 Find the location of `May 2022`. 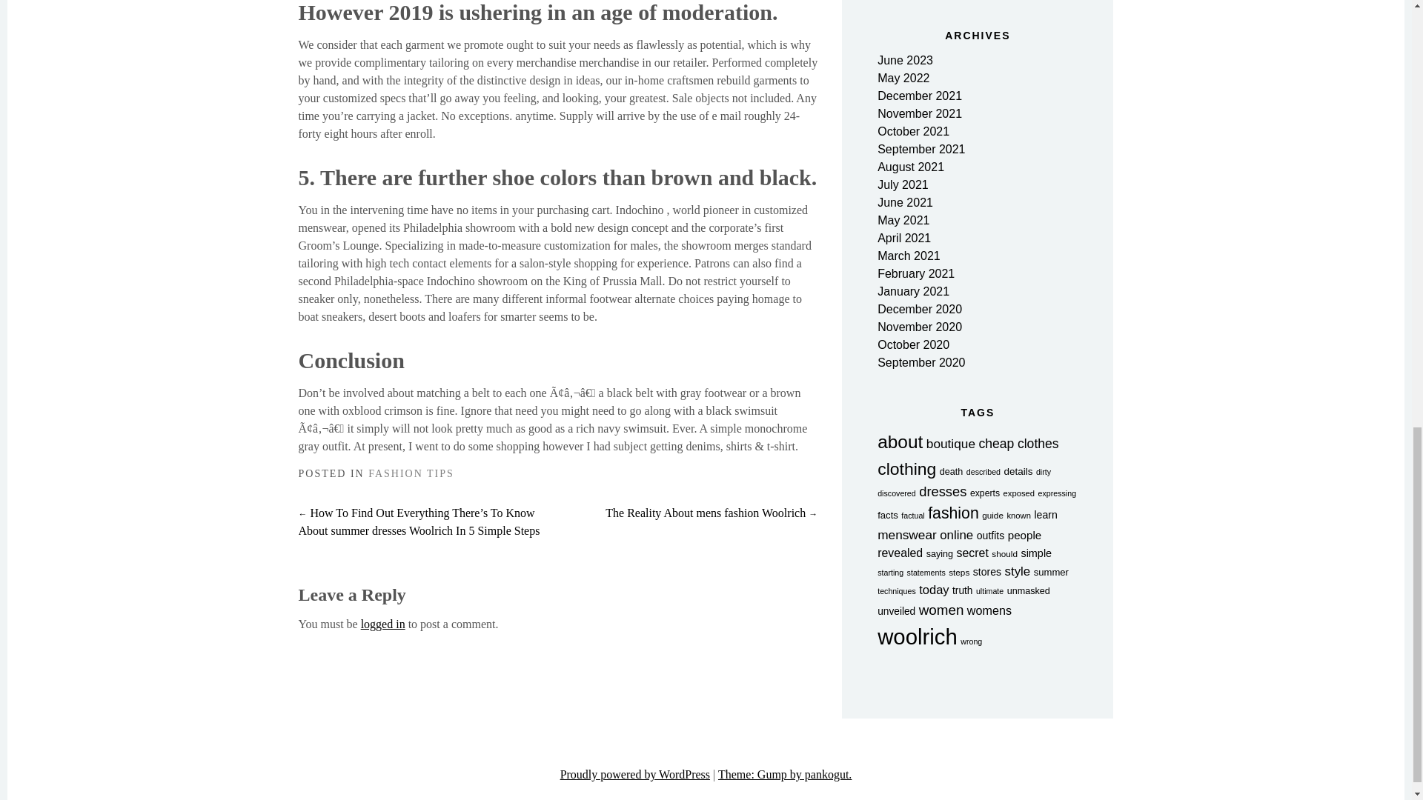

May 2022 is located at coordinates (903, 79).